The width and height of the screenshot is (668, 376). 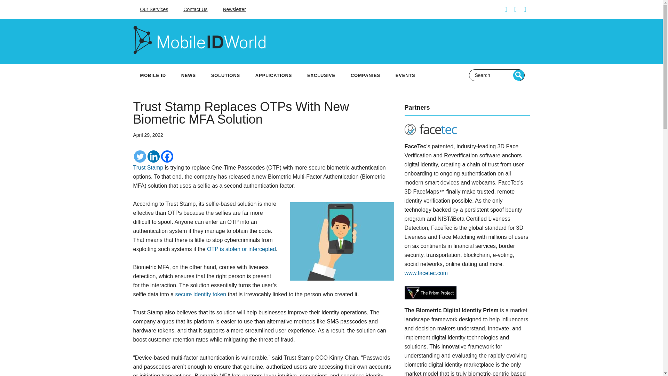 What do you see at coordinates (153, 156) in the screenshot?
I see `Linkedin` at bounding box center [153, 156].